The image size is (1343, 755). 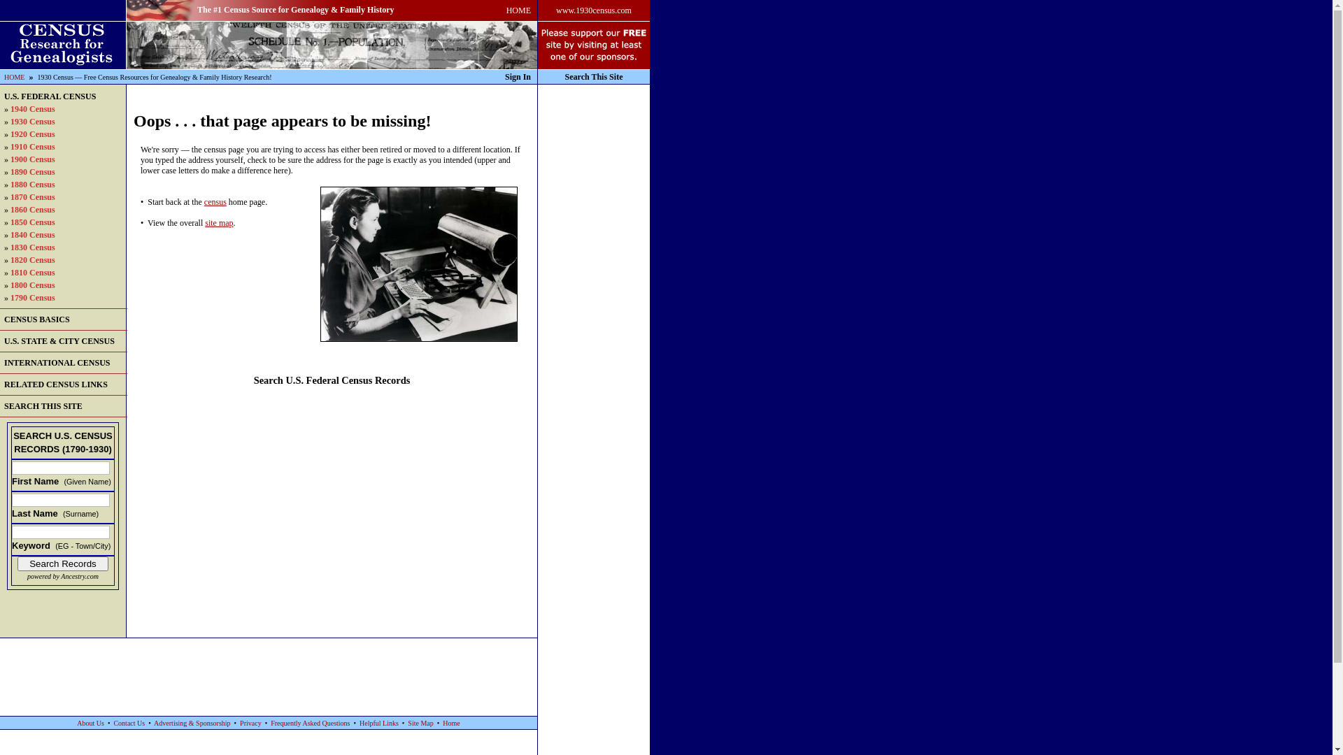 I want to click on CENSUS BASICS, so click(x=37, y=319).